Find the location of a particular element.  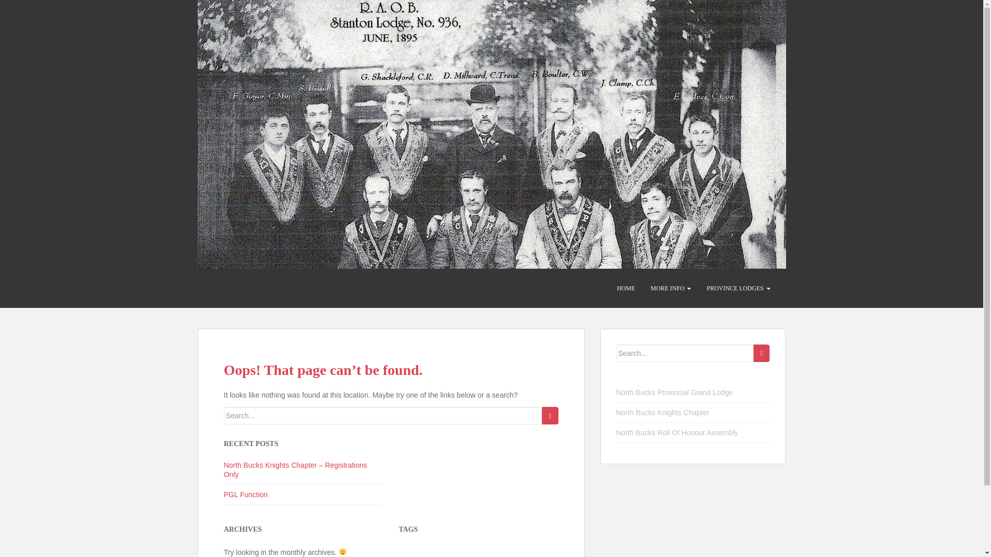

PROVINCE LODGES is located at coordinates (738, 288).